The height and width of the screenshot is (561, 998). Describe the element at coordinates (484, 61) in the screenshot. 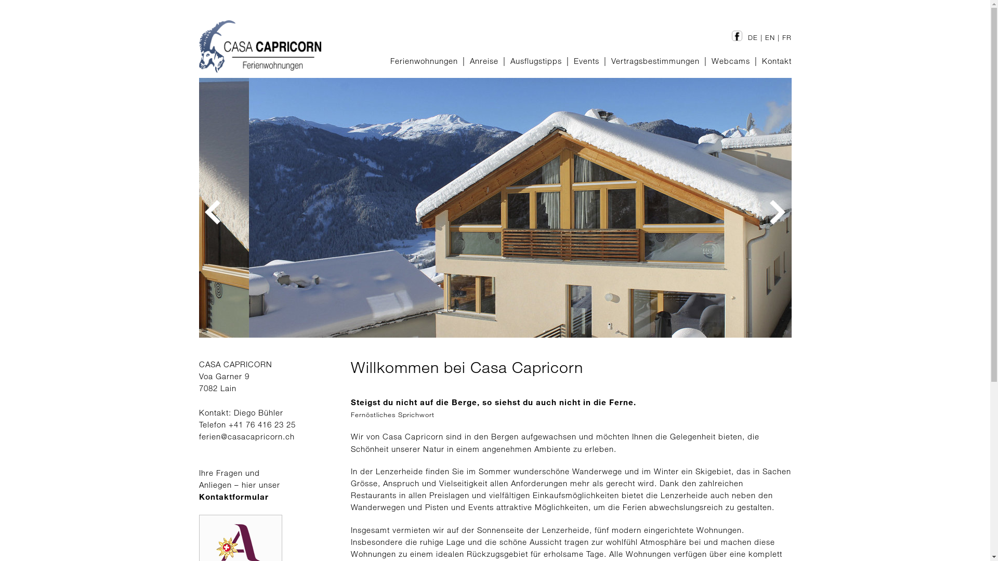

I see `Anreise` at that location.